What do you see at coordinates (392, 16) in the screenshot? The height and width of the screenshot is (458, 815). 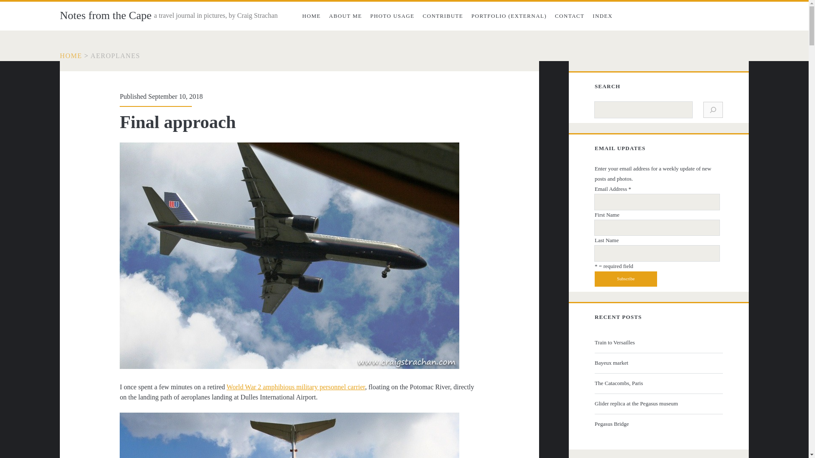 I see `PHOTO USAGE` at bounding box center [392, 16].